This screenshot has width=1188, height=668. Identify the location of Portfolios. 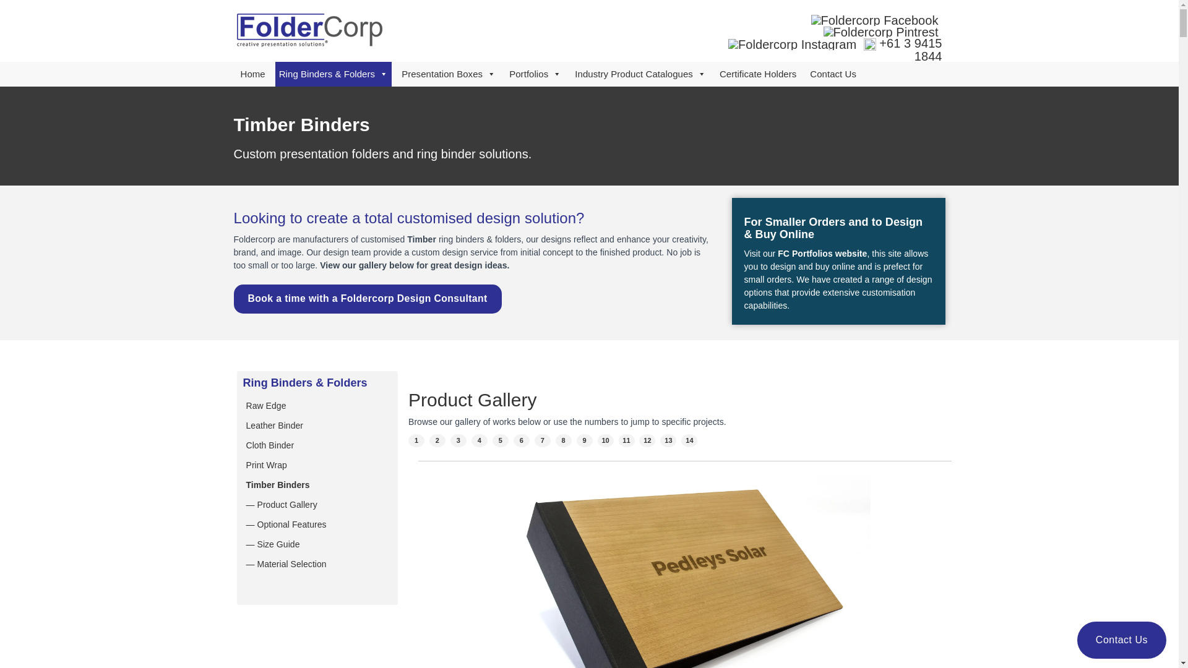
(535, 74).